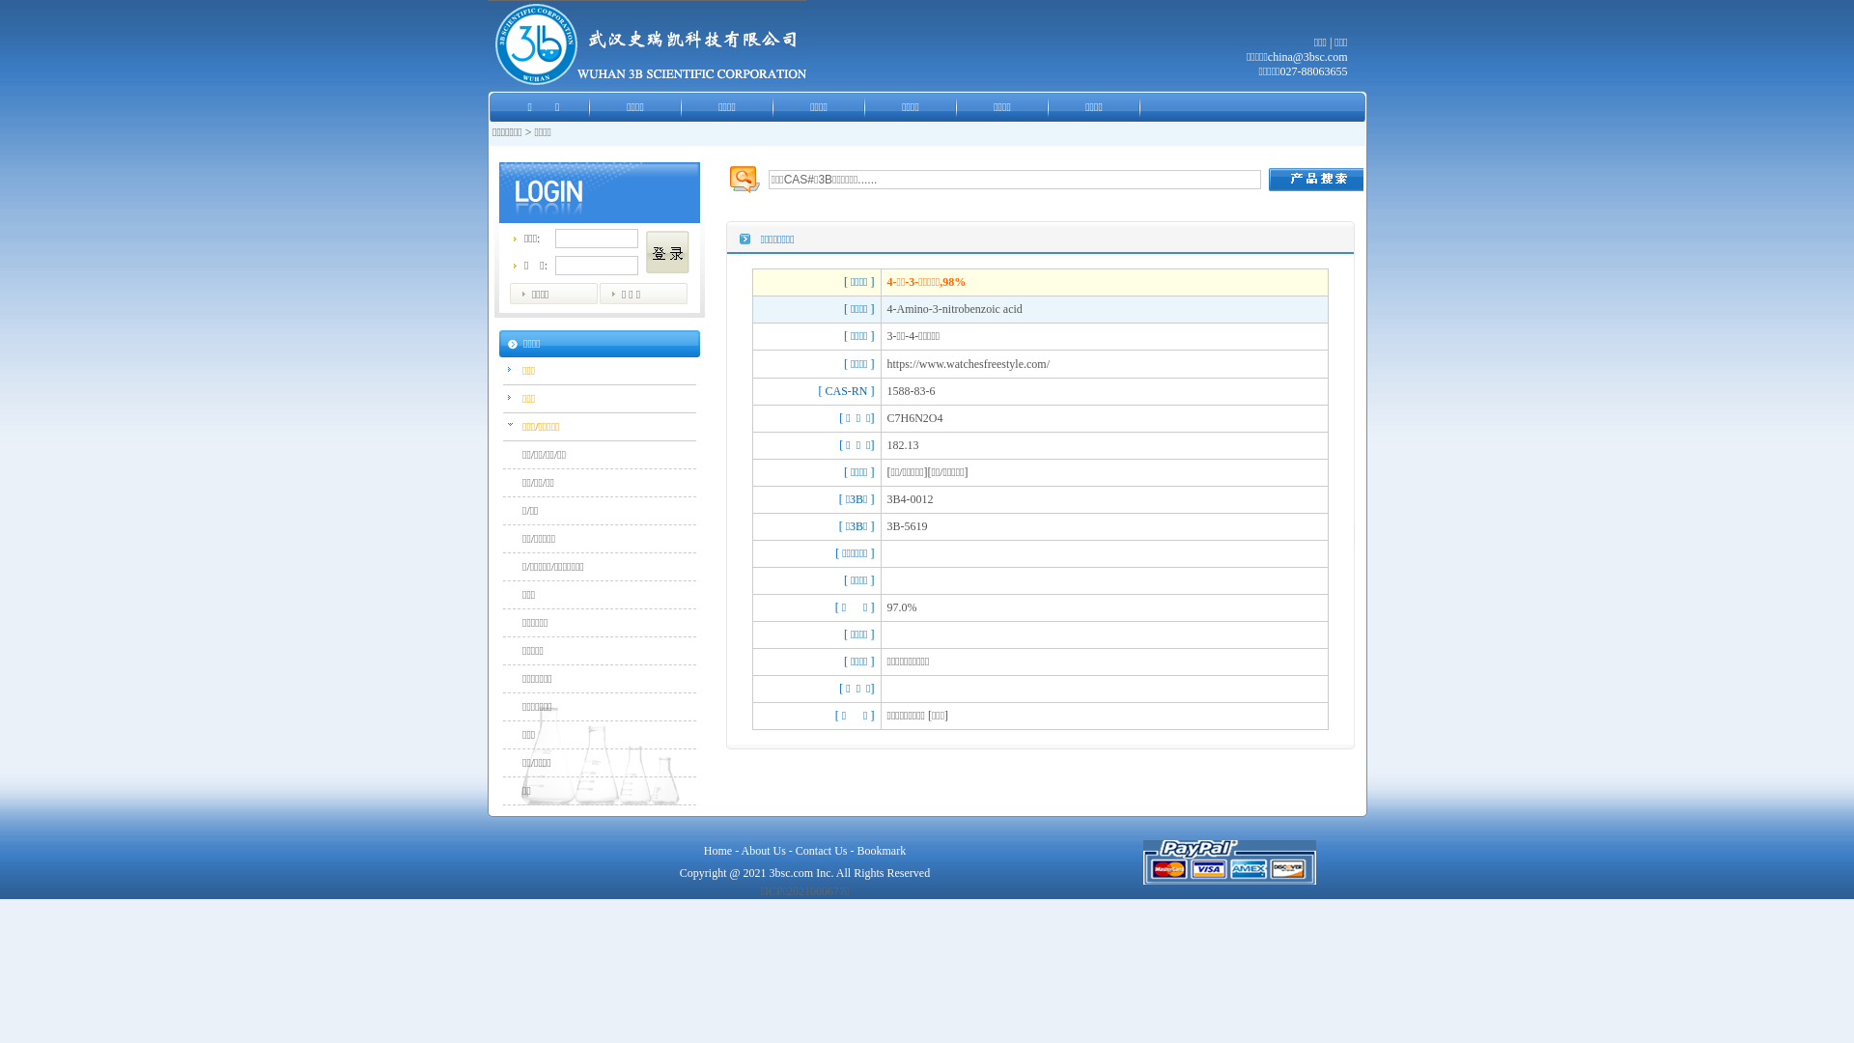  I want to click on Bookmark, so click(883, 851).